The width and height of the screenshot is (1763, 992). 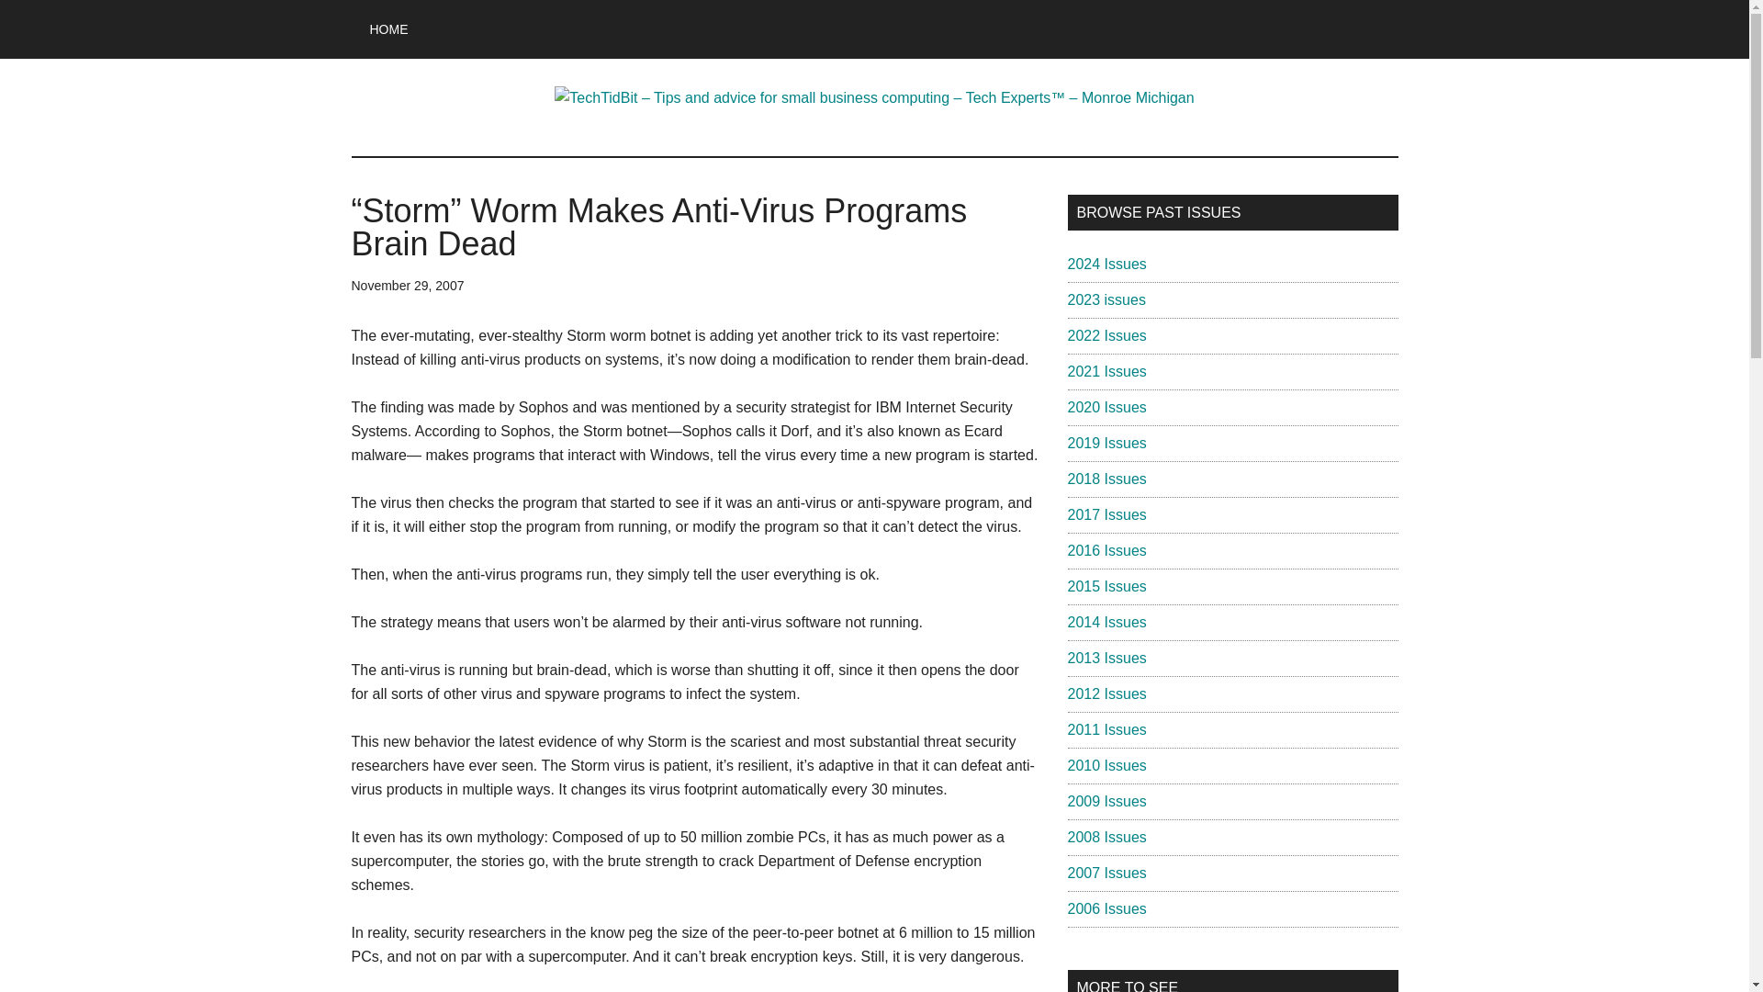 What do you see at coordinates (1106, 586) in the screenshot?
I see `2015 Issues` at bounding box center [1106, 586].